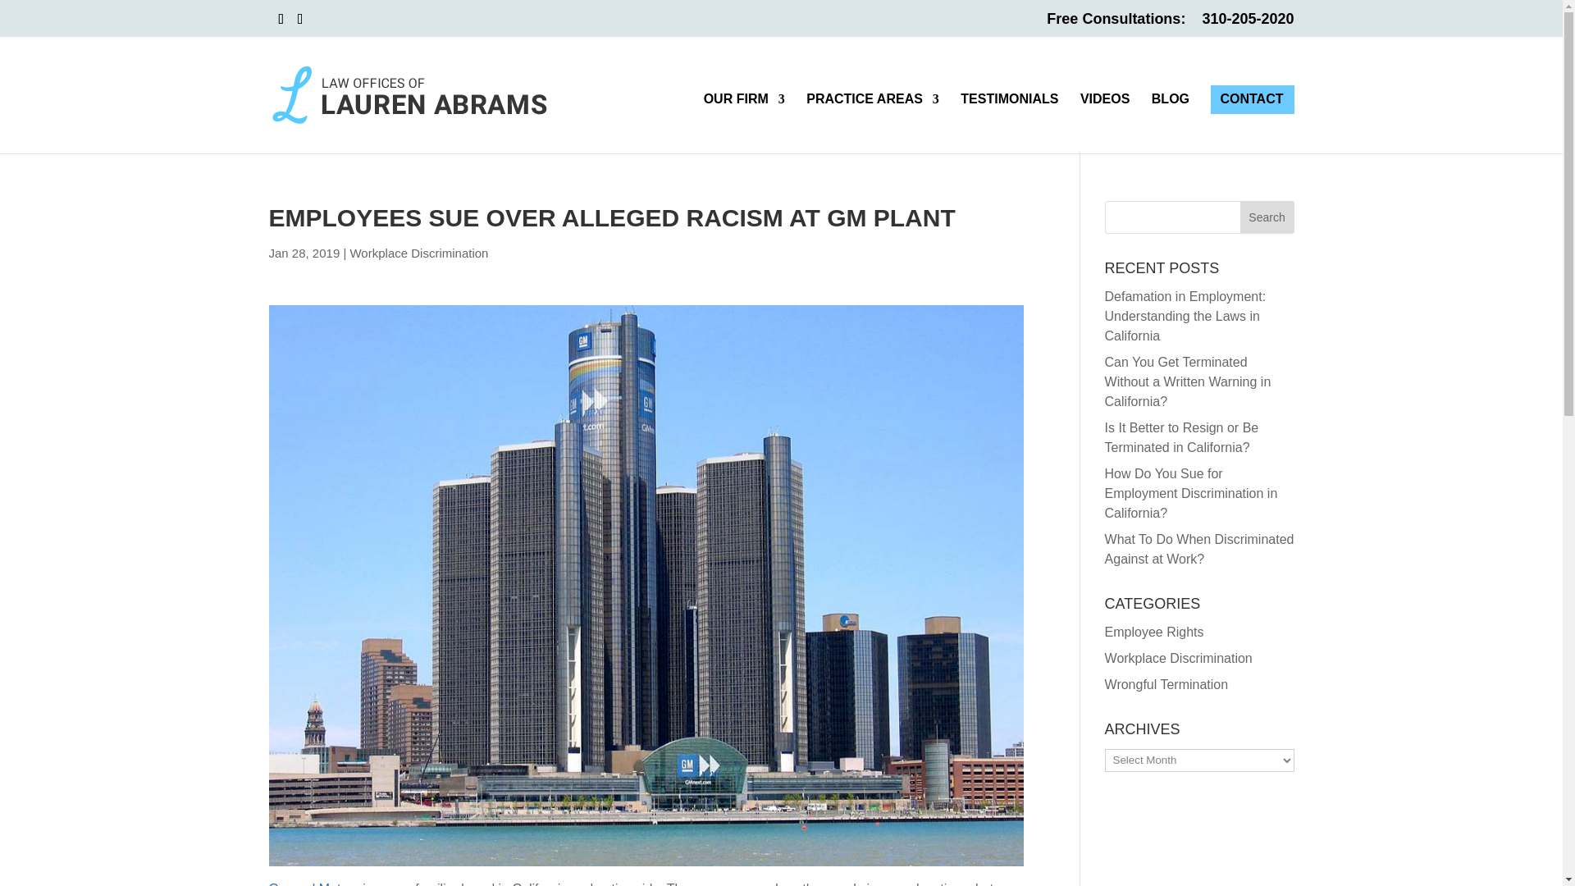 This screenshot has width=1575, height=886. What do you see at coordinates (1267, 217) in the screenshot?
I see `Search` at bounding box center [1267, 217].